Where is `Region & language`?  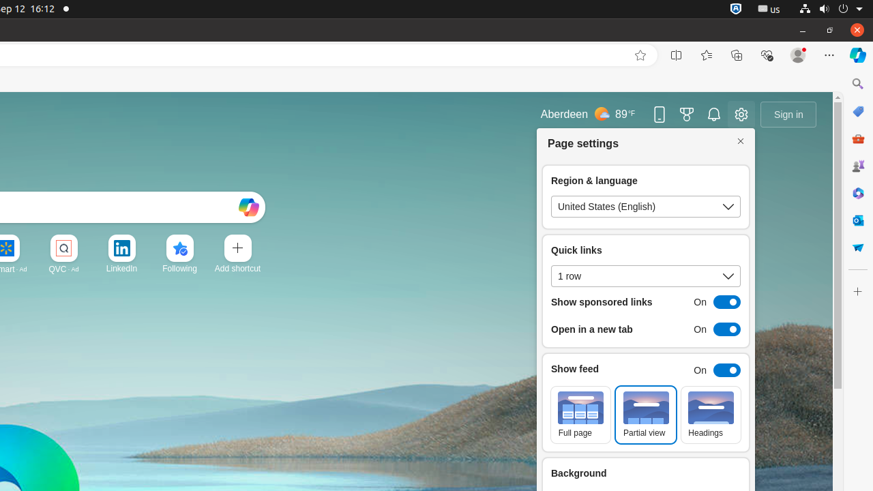
Region & language is located at coordinates (646, 207).